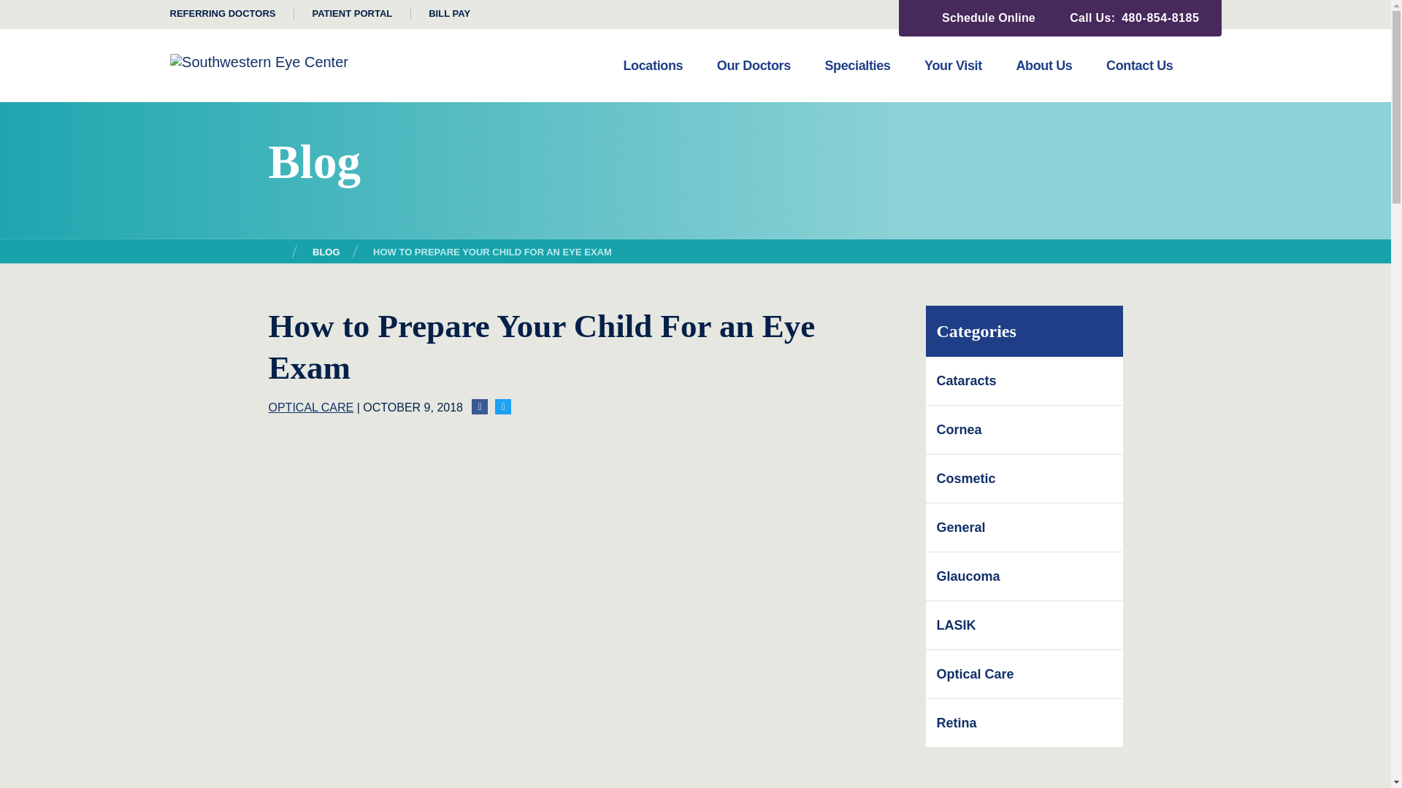 The image size is (1402, 788). What do you see at coordinates (222, 13) in the screenshot?
I see `REFERRING DOCTORS` at bounding box center [222, 13].